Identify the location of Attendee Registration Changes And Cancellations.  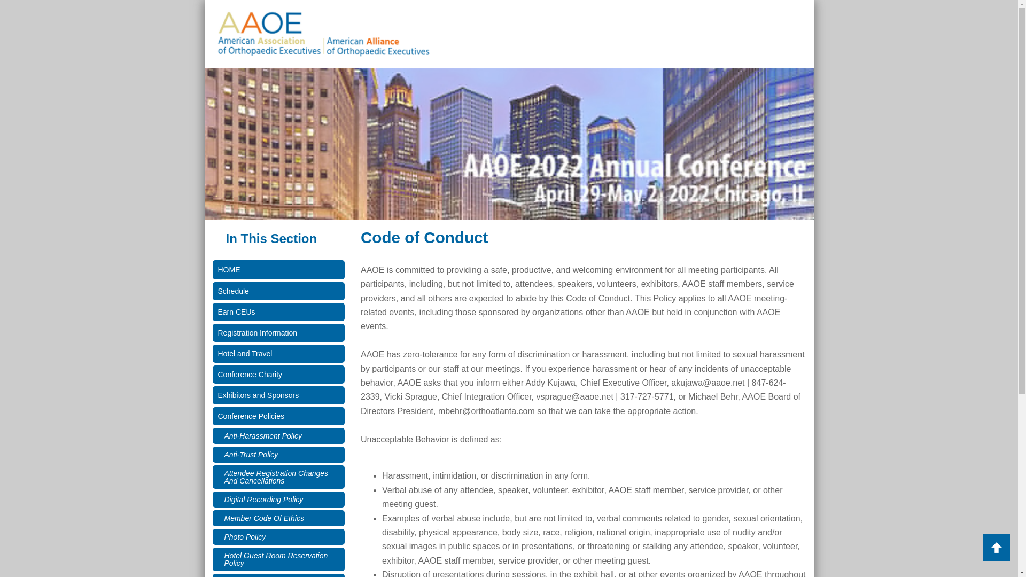
(278, 477).